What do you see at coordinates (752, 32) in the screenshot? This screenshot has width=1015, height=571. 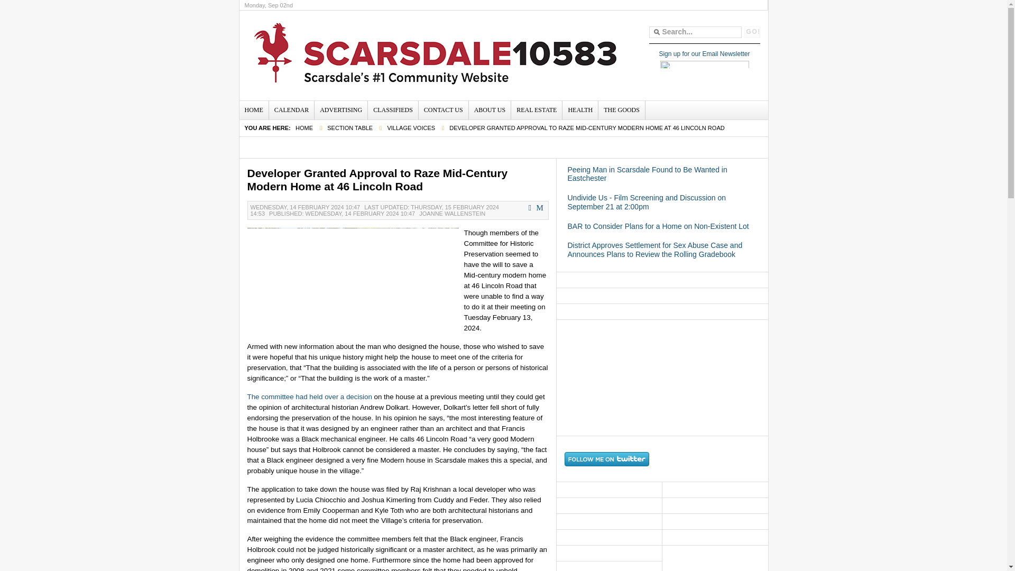 I see `GO!` at bounding box center [752, 32].